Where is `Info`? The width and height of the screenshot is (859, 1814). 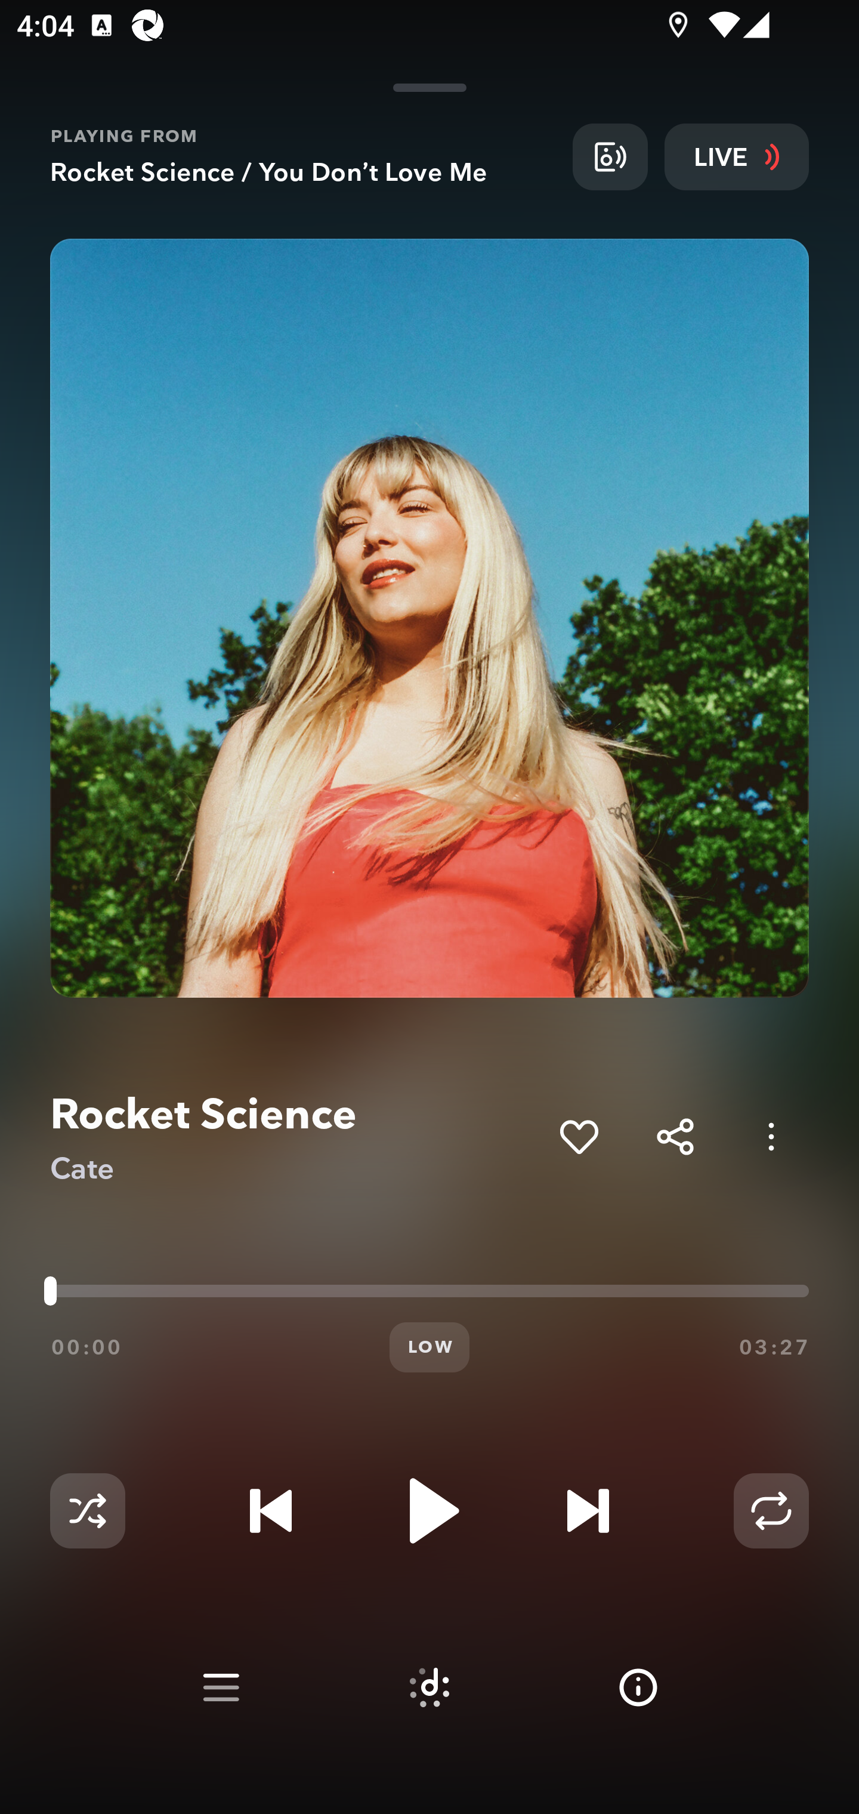
Info is located at coordinates (638, 1687).